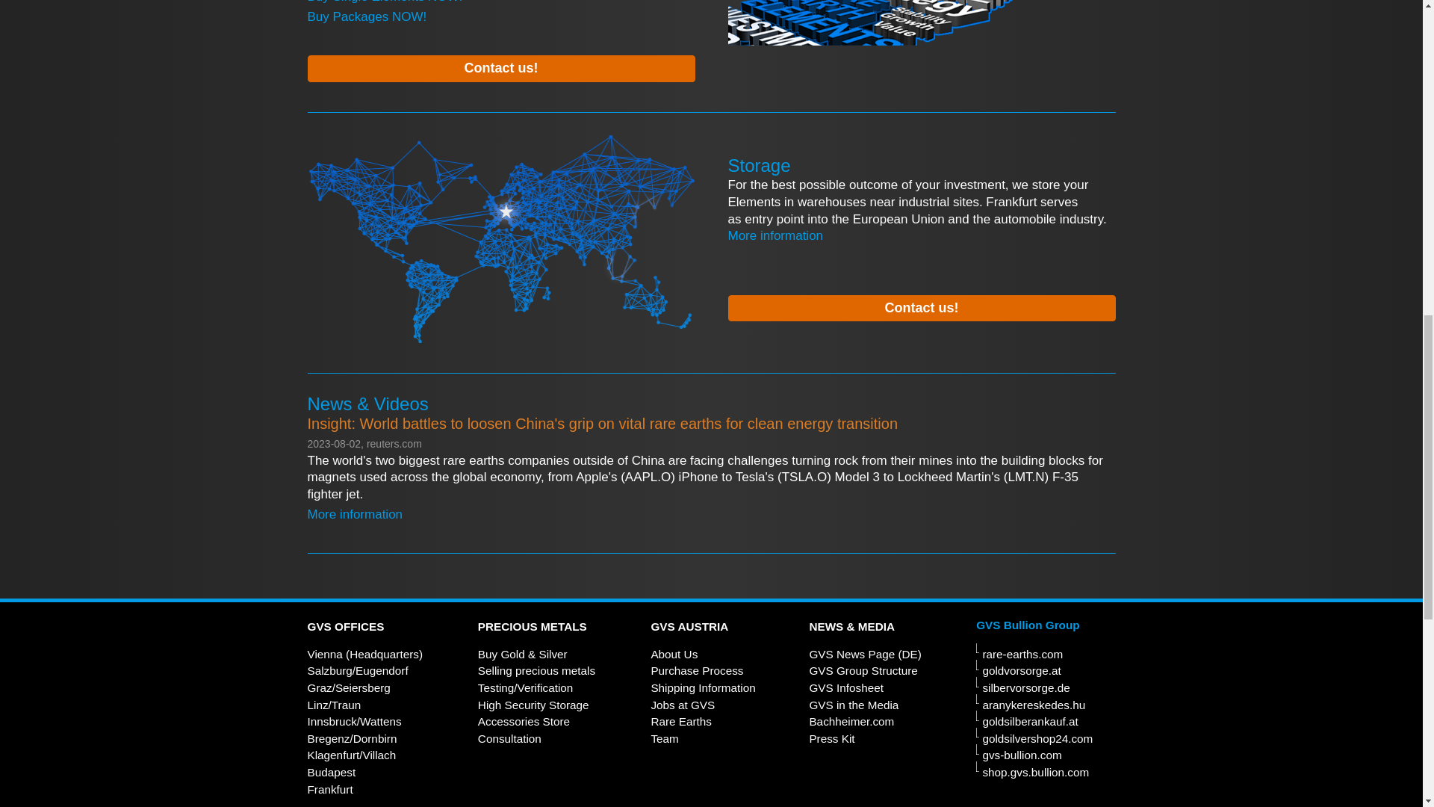 The width and height of the screenshot is (1434, 807). I want to click on Purchase Process, so click(696, 670).